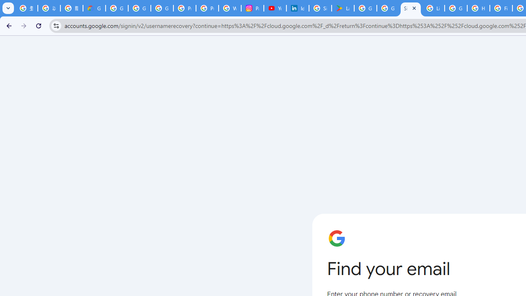  I want to click on Privacy Help Center - Policies Help, so click(207, 8).